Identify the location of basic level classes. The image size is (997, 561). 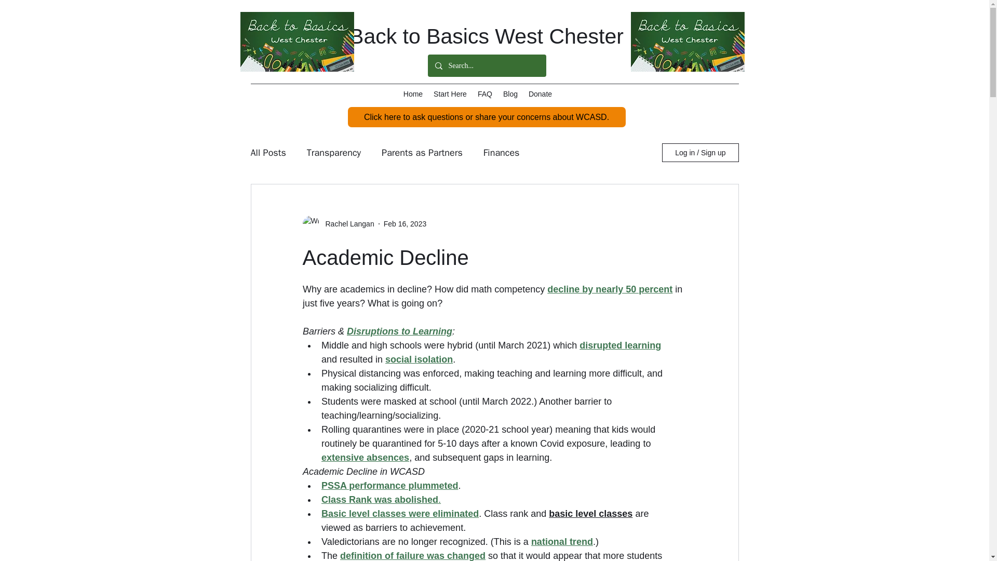
(590, 513).